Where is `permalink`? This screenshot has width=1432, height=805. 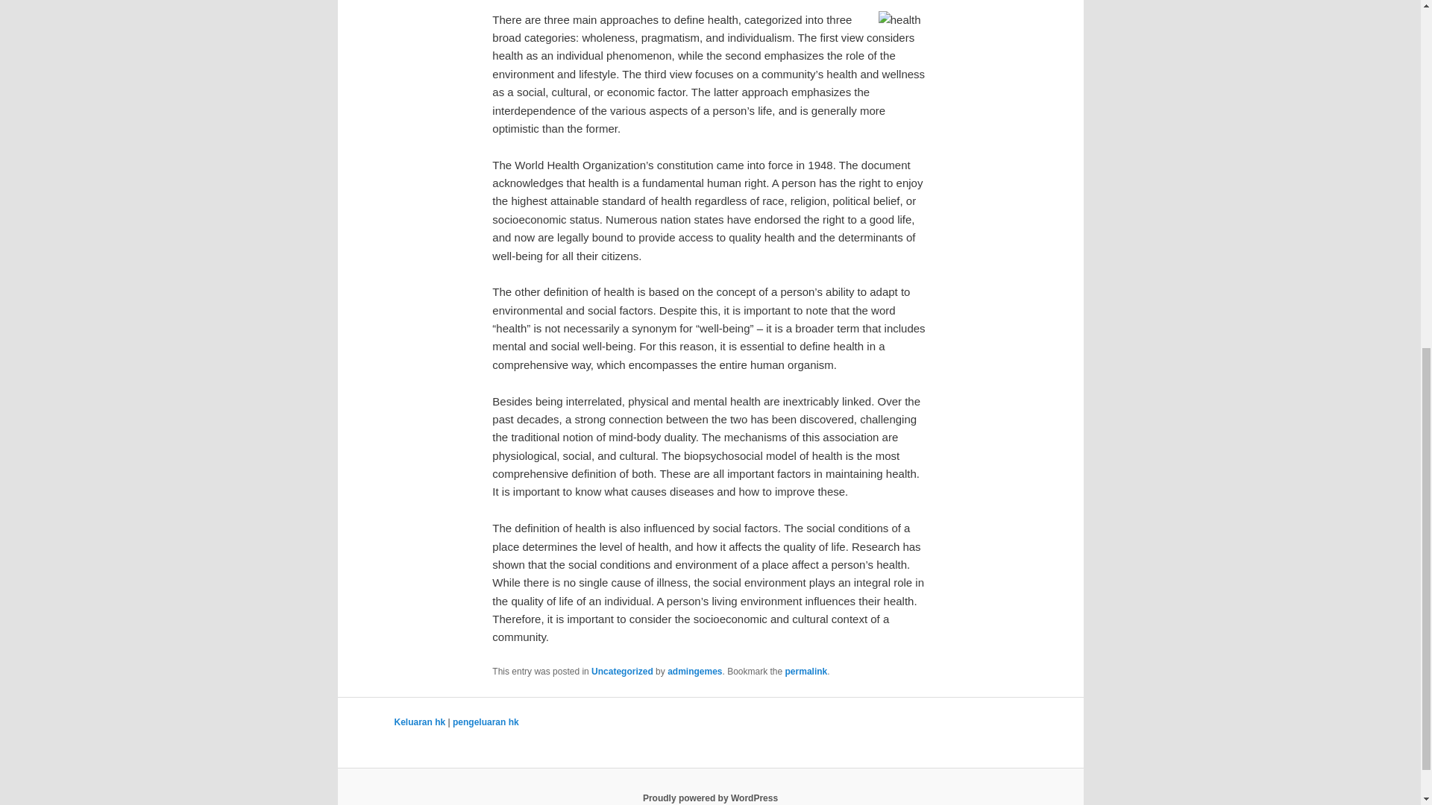
permalink is located at coordinates (805, 672).